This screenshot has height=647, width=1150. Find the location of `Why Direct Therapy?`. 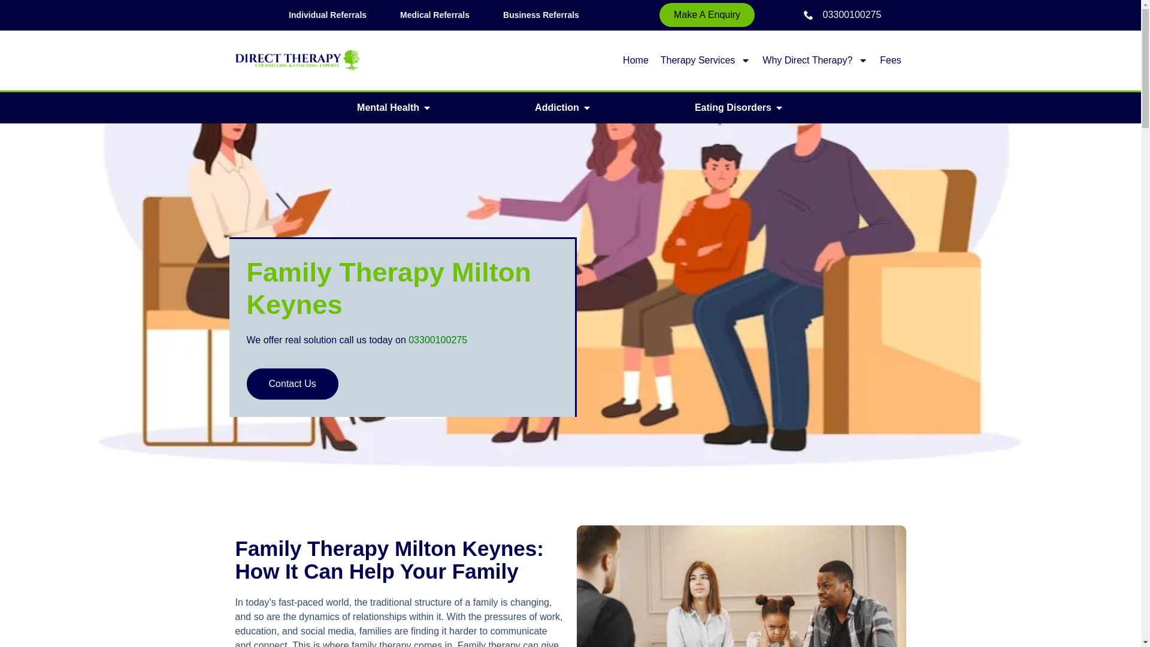

Why Direct Therapy? is located at coordinates (815, 60).